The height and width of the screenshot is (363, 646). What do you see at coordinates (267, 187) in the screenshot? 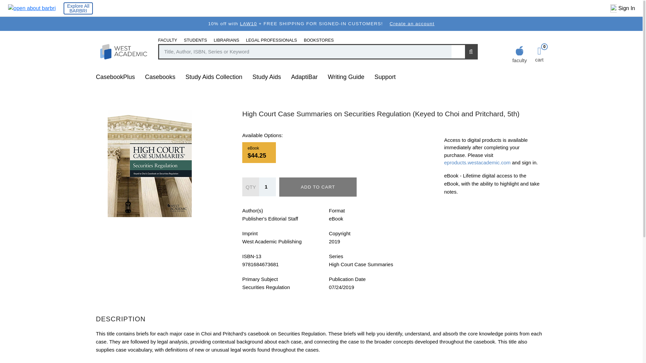
I see `1` at bounding box center [267, 187].